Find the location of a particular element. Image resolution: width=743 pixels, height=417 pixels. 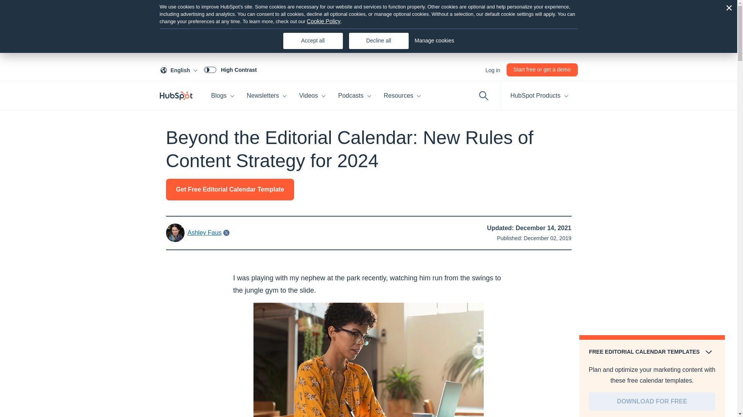

Newsletters is located at coordinates (267, 96).